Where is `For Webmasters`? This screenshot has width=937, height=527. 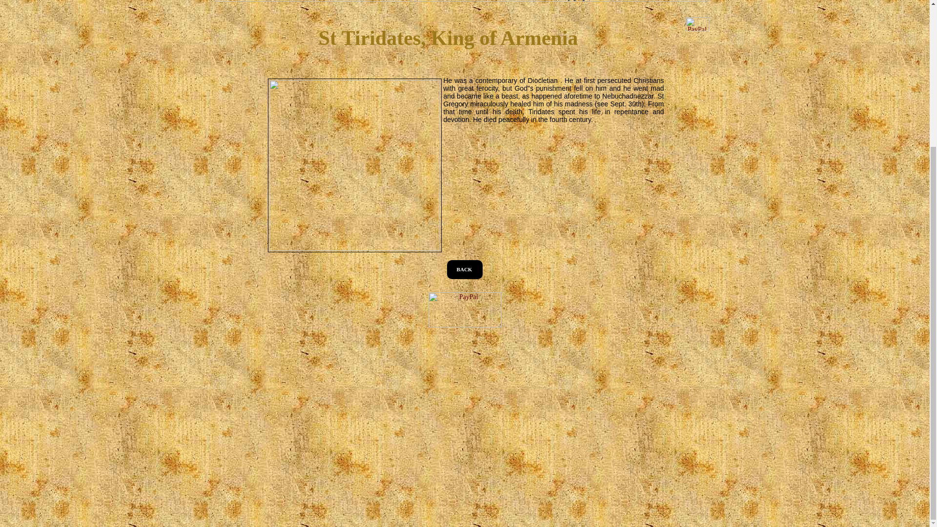 For Webmasters is located at coordinates (561, 1).